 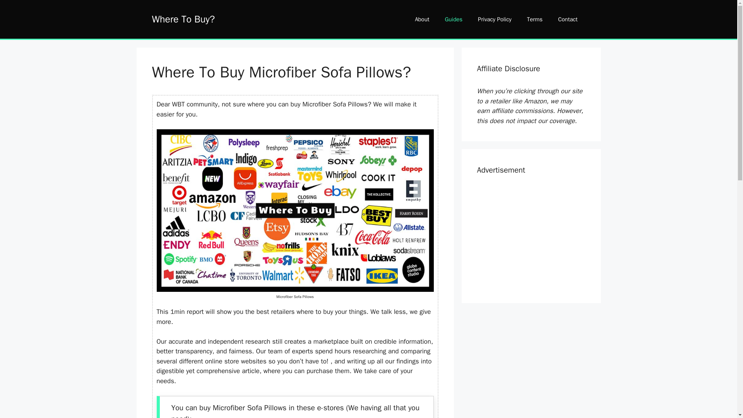 What do you see at coordinates (183, 19) in the screenshot?
I see `Where To Buy?` at bounding box center [183, 19].